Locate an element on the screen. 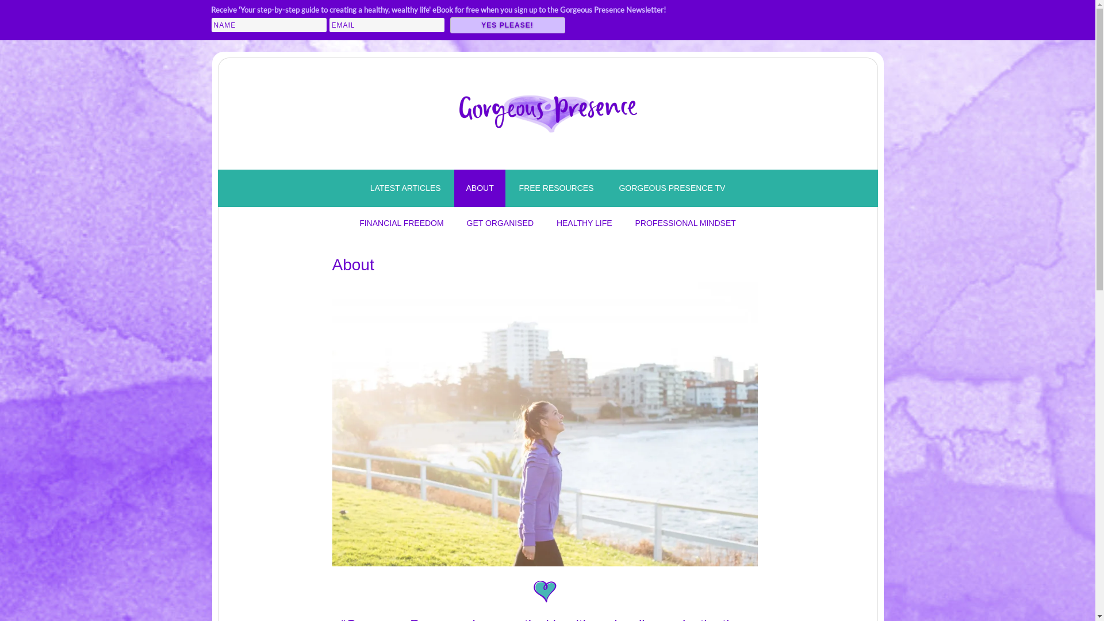 The width and height of the screenshot is (1104, 621). LATEST ARTICLES is located at coordinates (406, 189).